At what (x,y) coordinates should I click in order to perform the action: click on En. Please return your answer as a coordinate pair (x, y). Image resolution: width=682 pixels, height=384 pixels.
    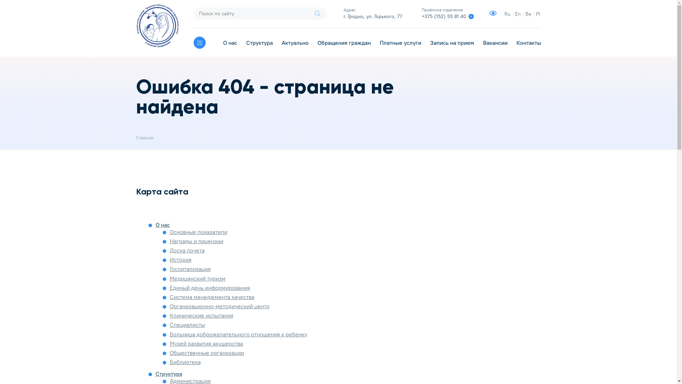
    Looking at the image, I should click on (518, 14).